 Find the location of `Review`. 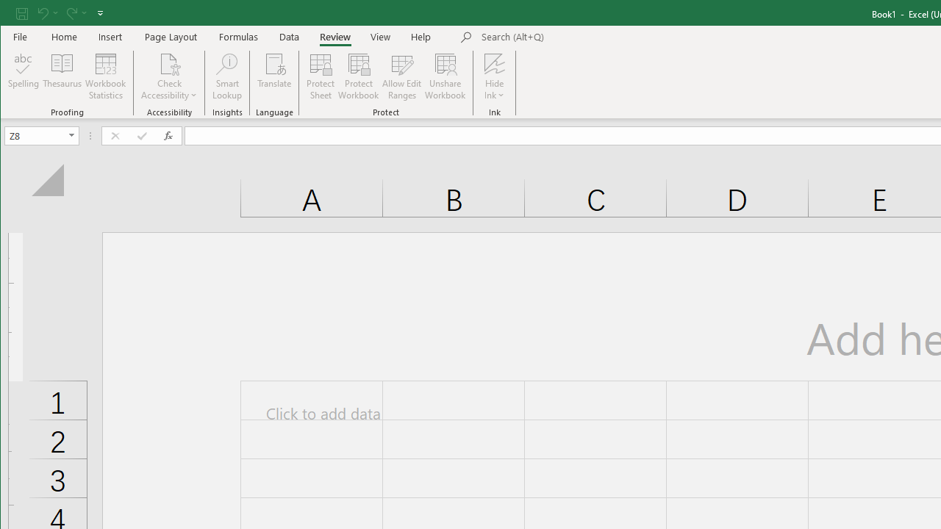

Review is located at coordinates (335, 37).